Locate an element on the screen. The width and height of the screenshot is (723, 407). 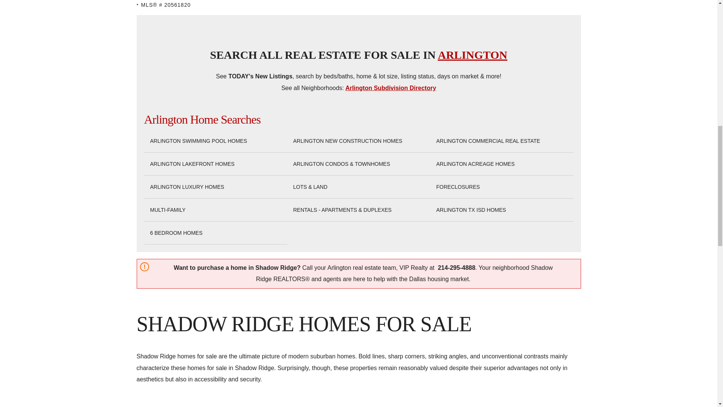
Arlington Swimming Pool Homes is located at coordinates (198, 141).